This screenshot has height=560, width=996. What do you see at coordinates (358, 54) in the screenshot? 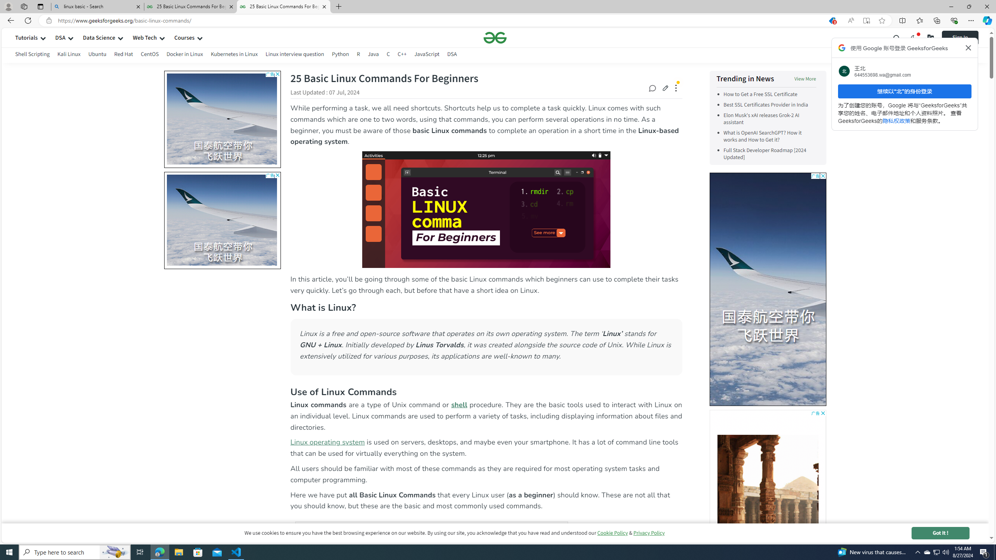
I see `R` at bounding box center [358, 54].